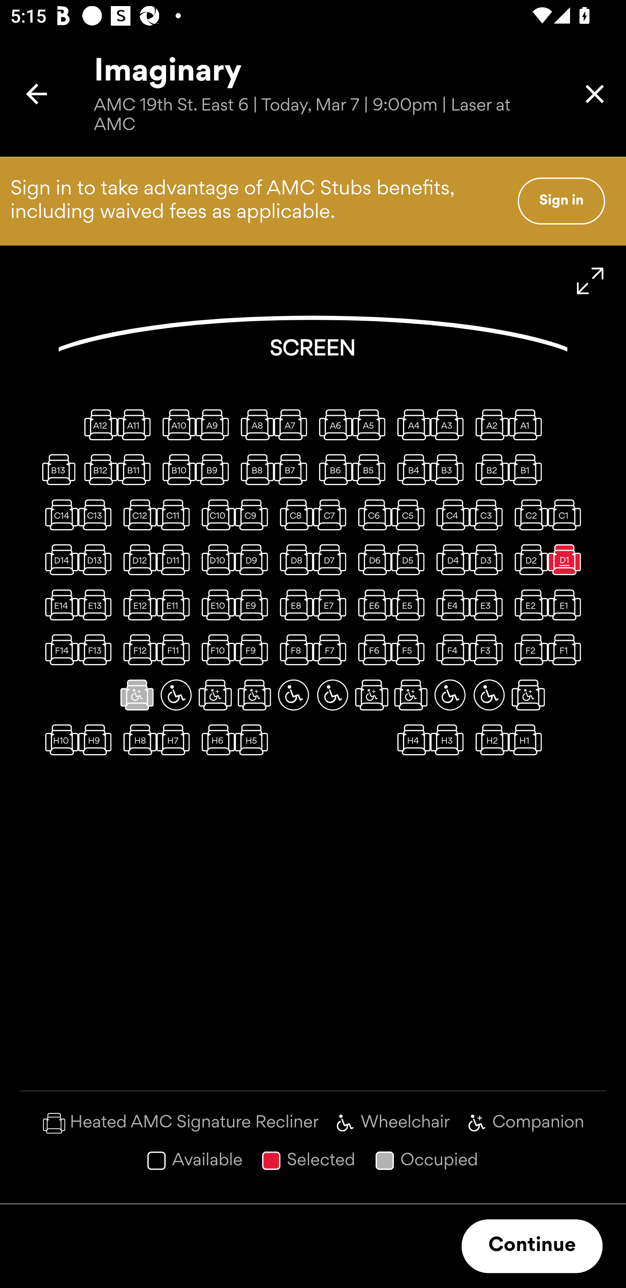 The image size is (626, 1288). I want to click on B6, Regular seat, available, so click(332, 469).